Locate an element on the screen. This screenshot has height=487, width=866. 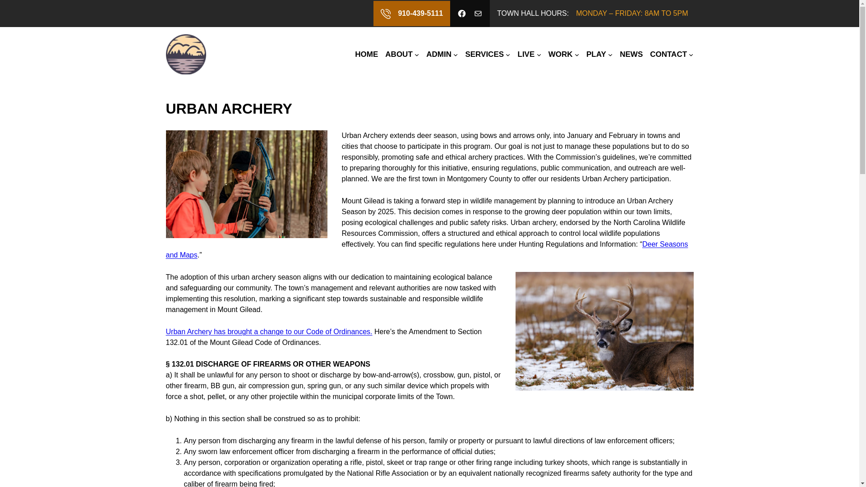
SERVICES is located at coordinates (484, 54).